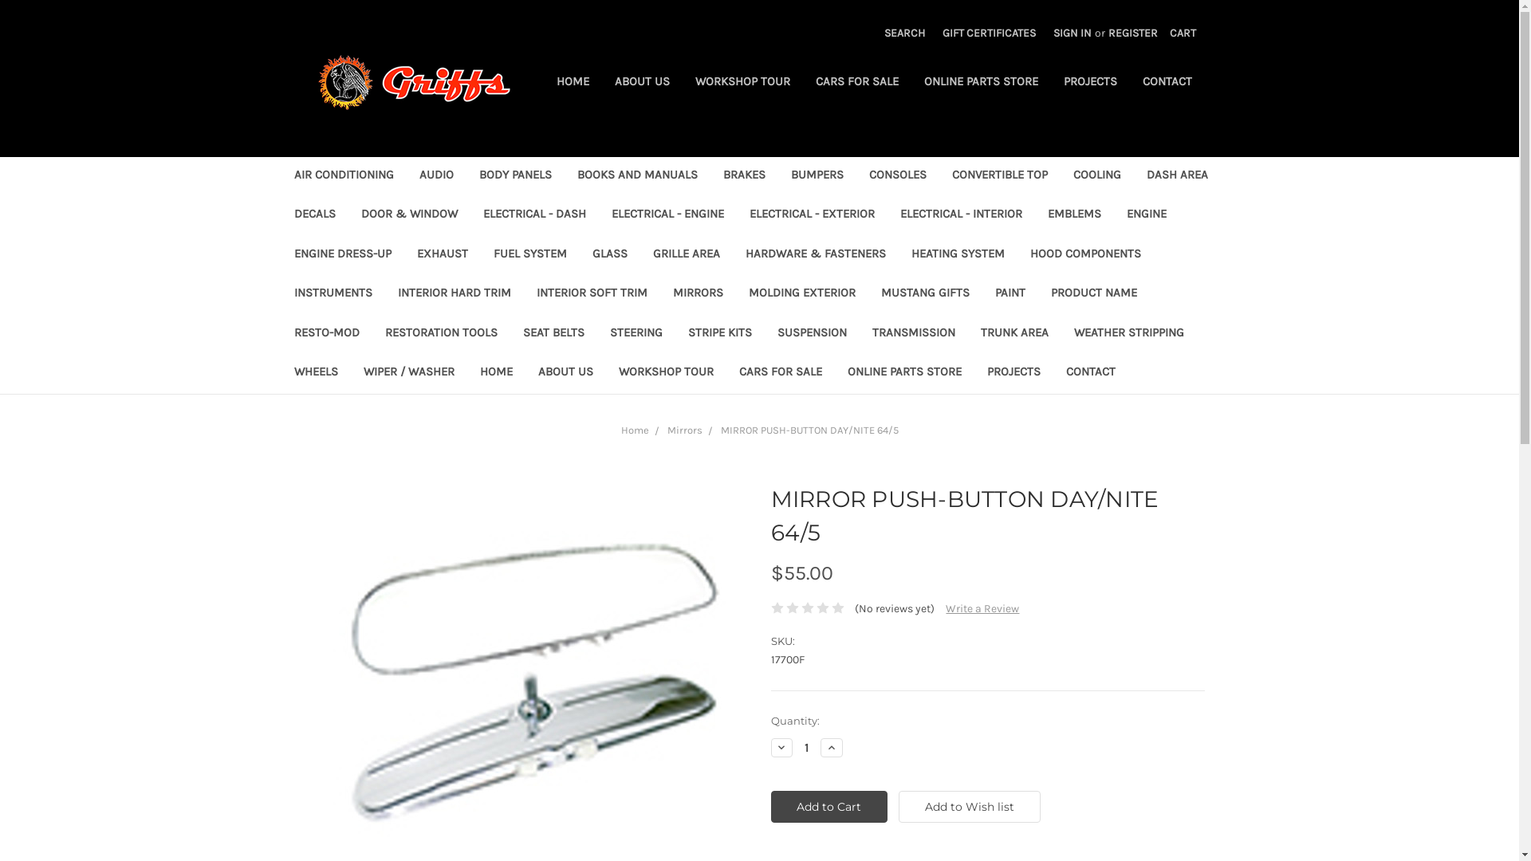 The height and width of the screenshot is (861, 1531). What do you see at coordinates (719, 335) in the screenshot?
I see `STRIPE KITS` at bounding box center [719, 335].